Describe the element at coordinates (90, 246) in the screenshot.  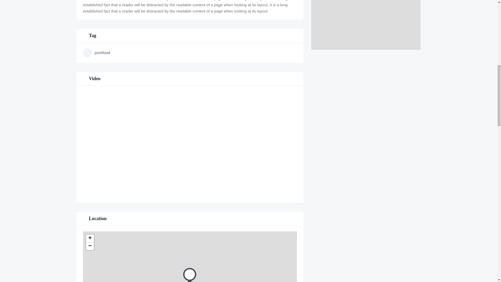
I see `Zoom out` at that location.